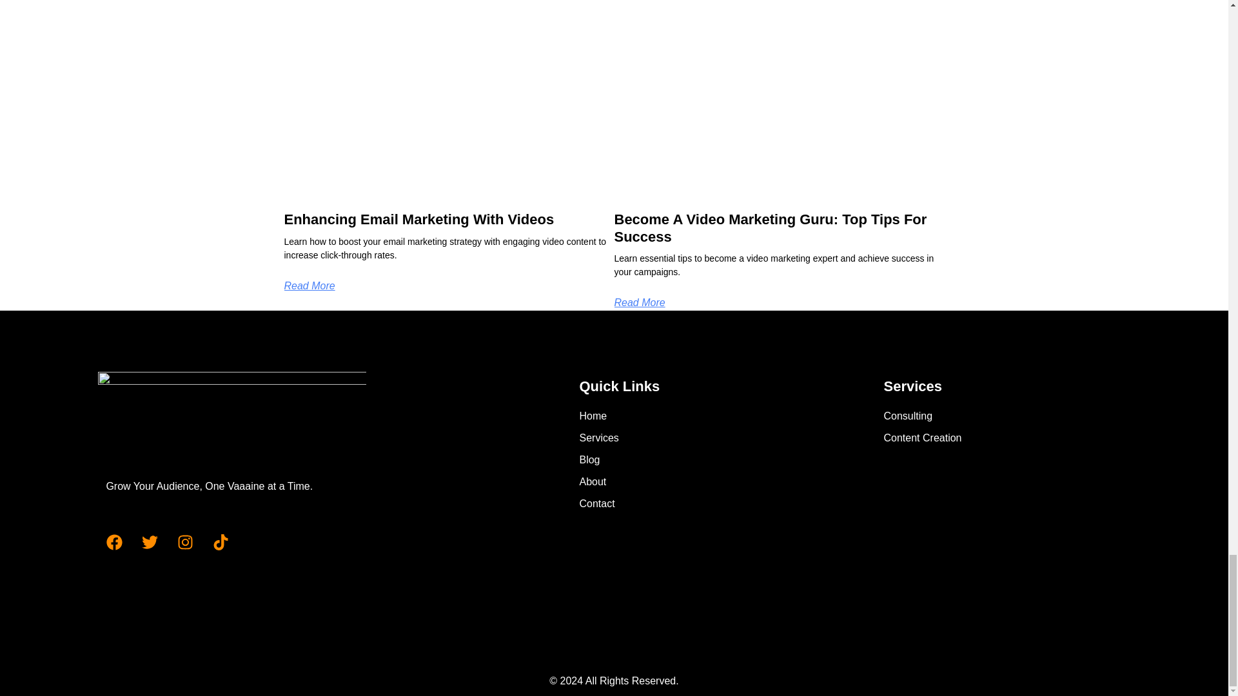 Image resolution: width=1238 pixels, height=696 pixels. I want to click on Blog, so click(660, 460).